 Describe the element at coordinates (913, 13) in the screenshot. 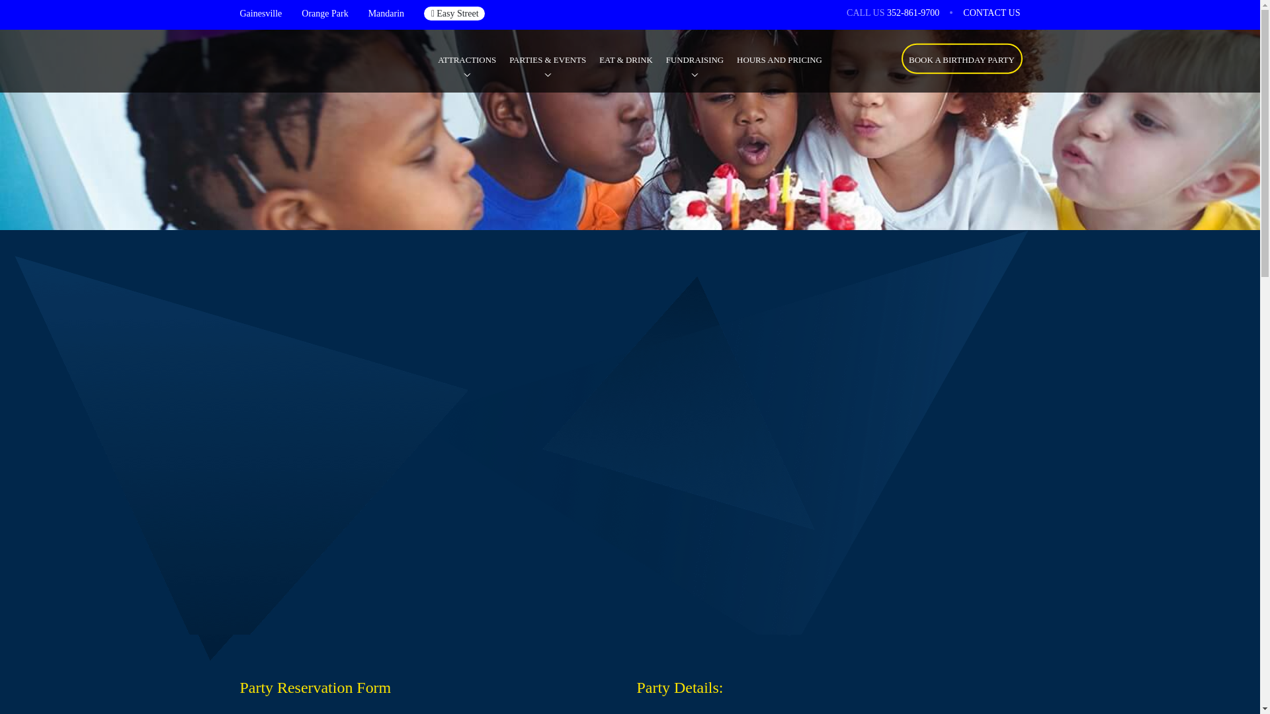

I see `352-861-9700` at that location.